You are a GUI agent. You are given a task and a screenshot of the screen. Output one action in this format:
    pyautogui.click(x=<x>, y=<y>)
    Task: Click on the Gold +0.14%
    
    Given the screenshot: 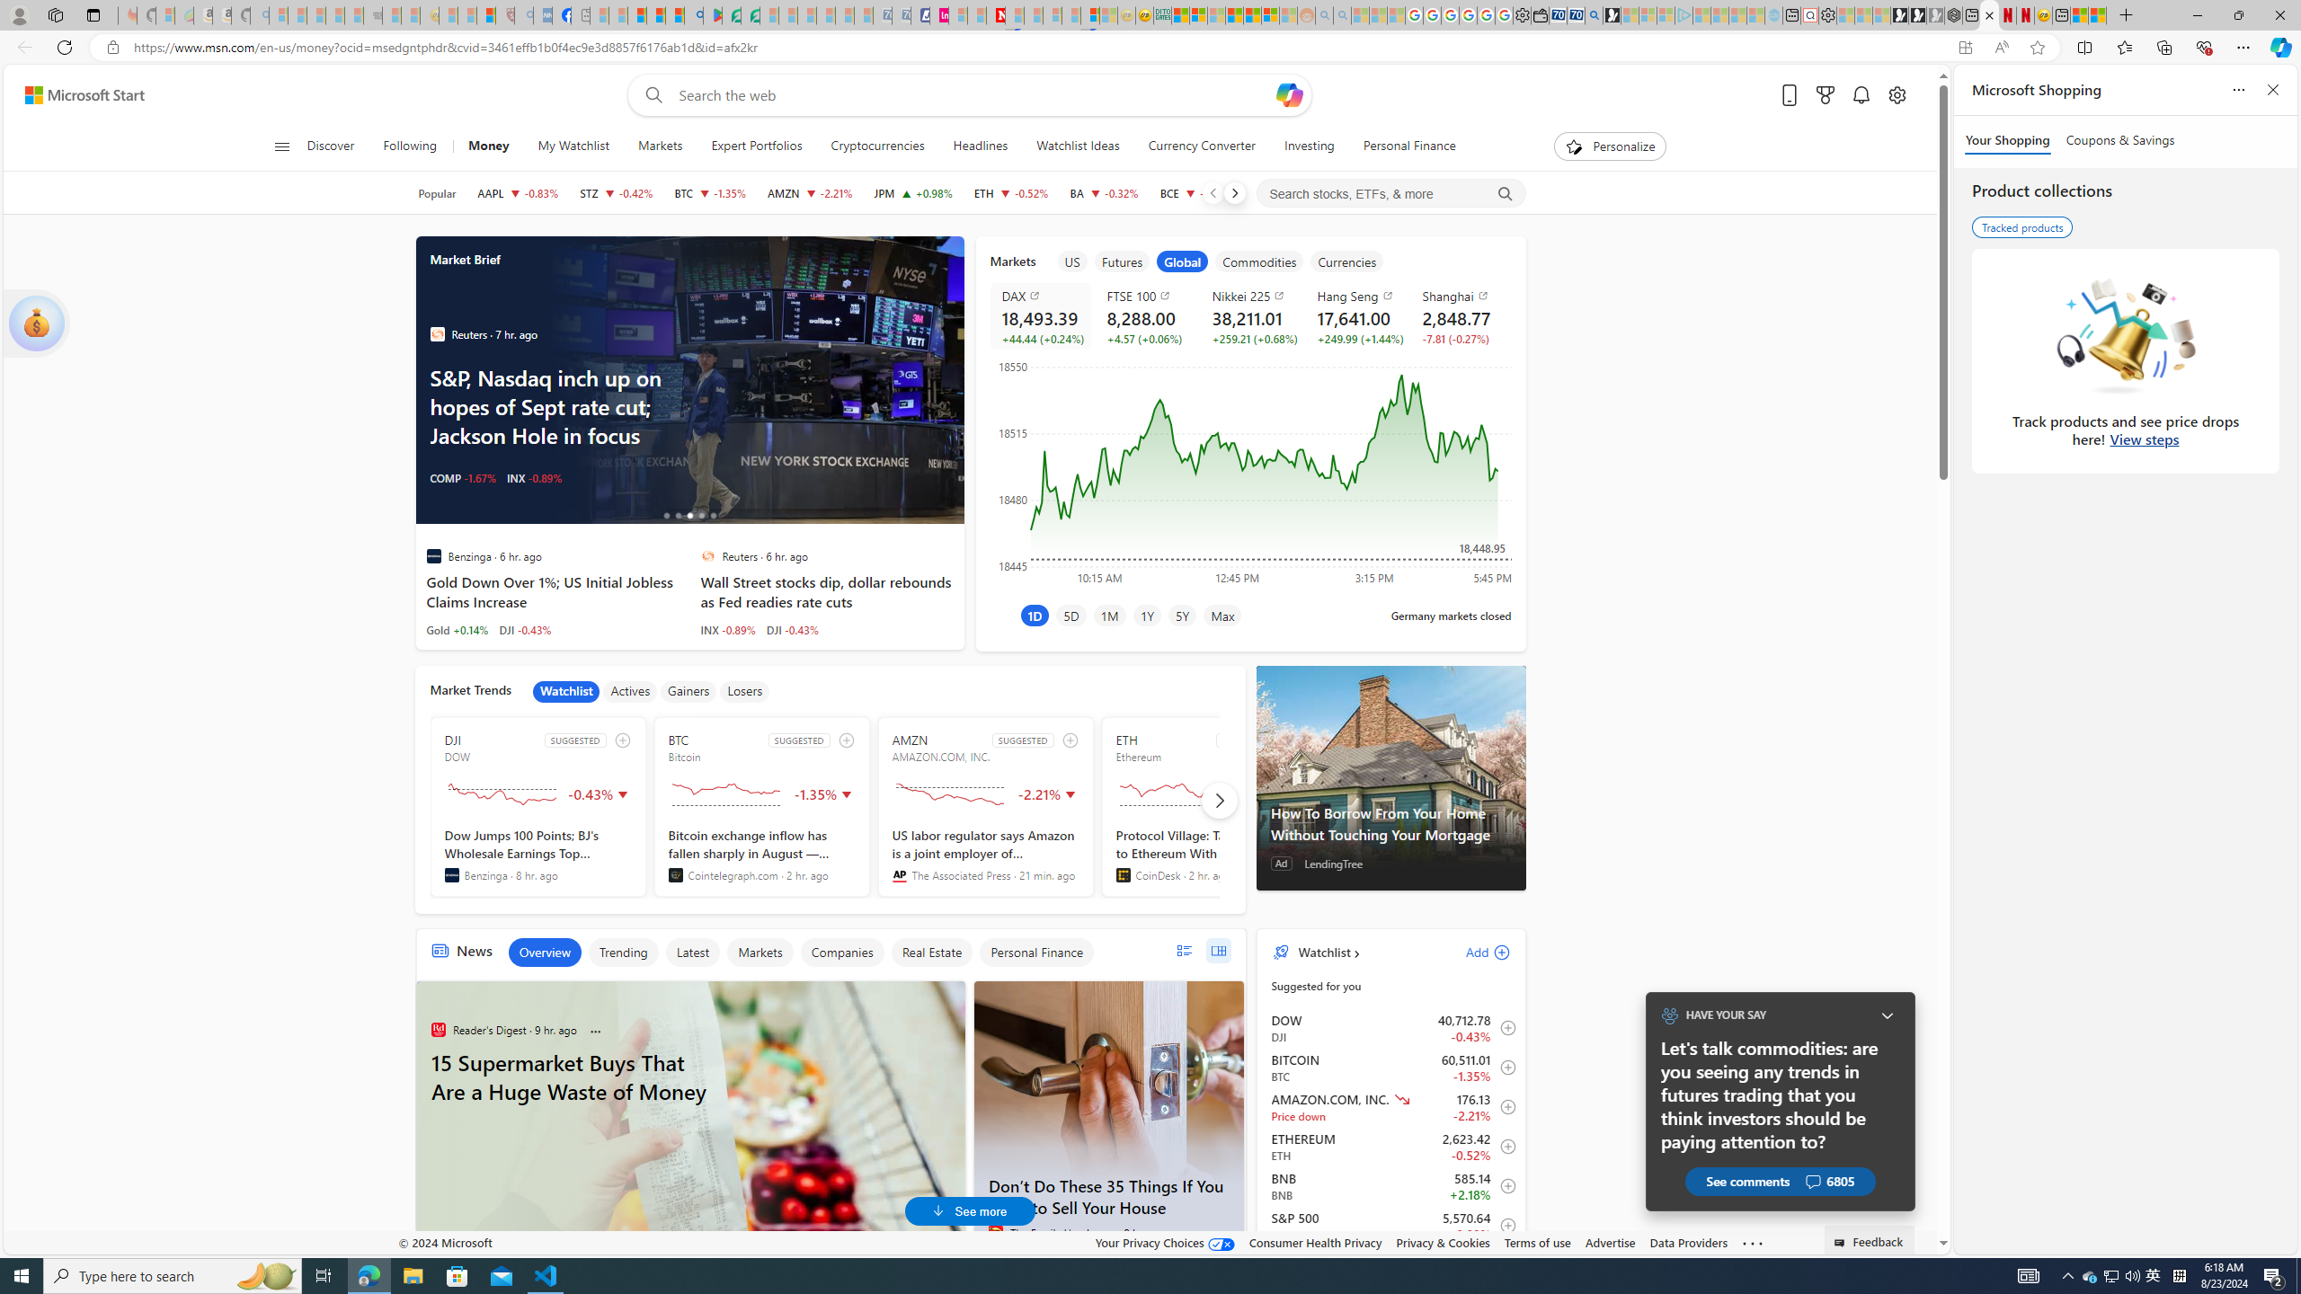 What is the action you would take?
    pyautogui.click(x=457, y=629)
    